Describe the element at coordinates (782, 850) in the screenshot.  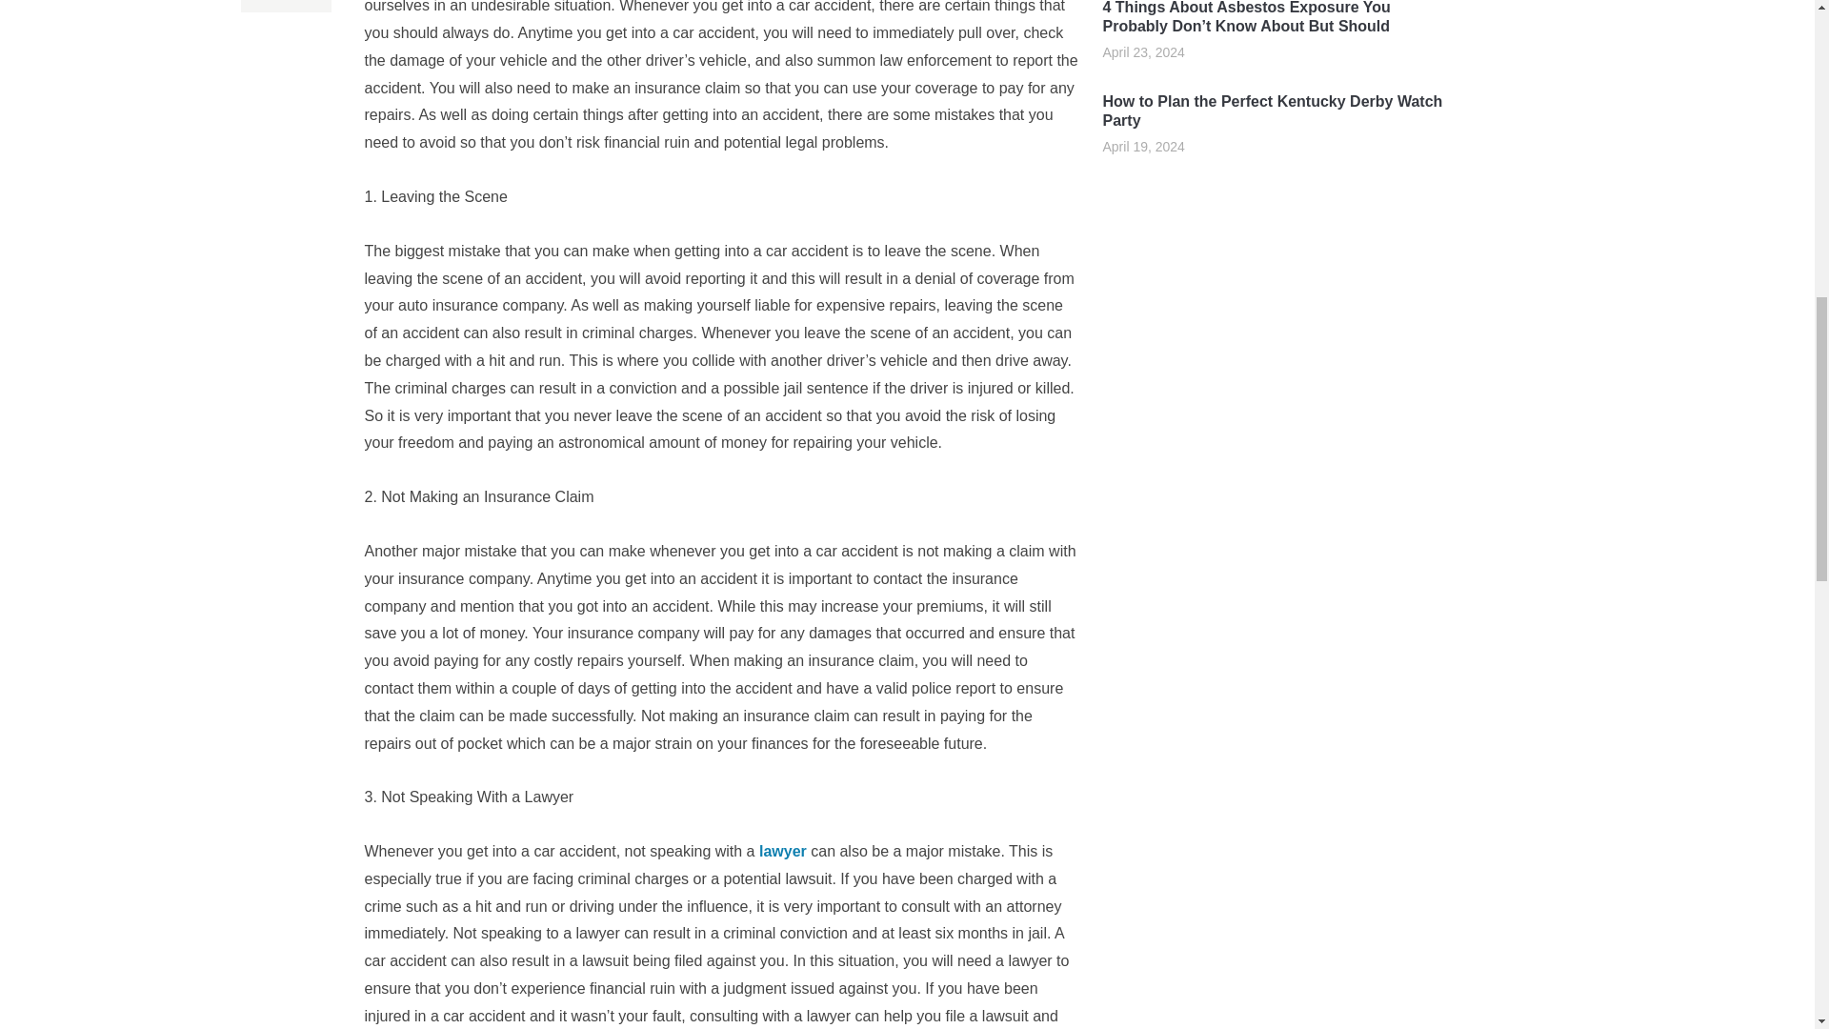
I see `lawyer` at that location.